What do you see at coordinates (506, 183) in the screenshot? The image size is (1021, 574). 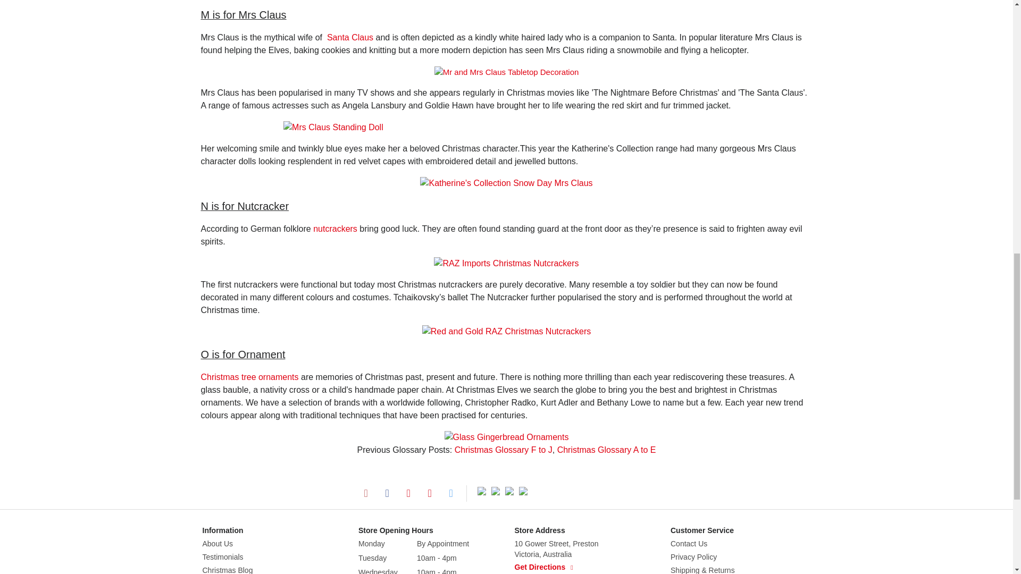 I see `Katherine's Collection Snow Day Mrs Claus` at bounding box center [506, 183].